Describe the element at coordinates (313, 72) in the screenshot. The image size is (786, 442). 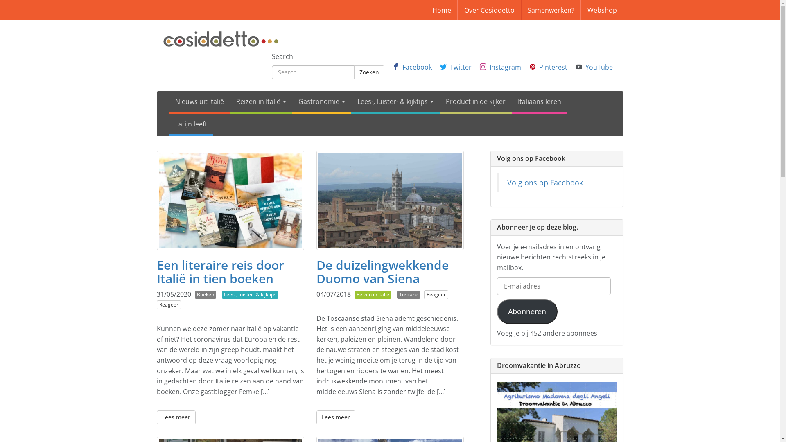
I see `Zoeken naar:` at that location.